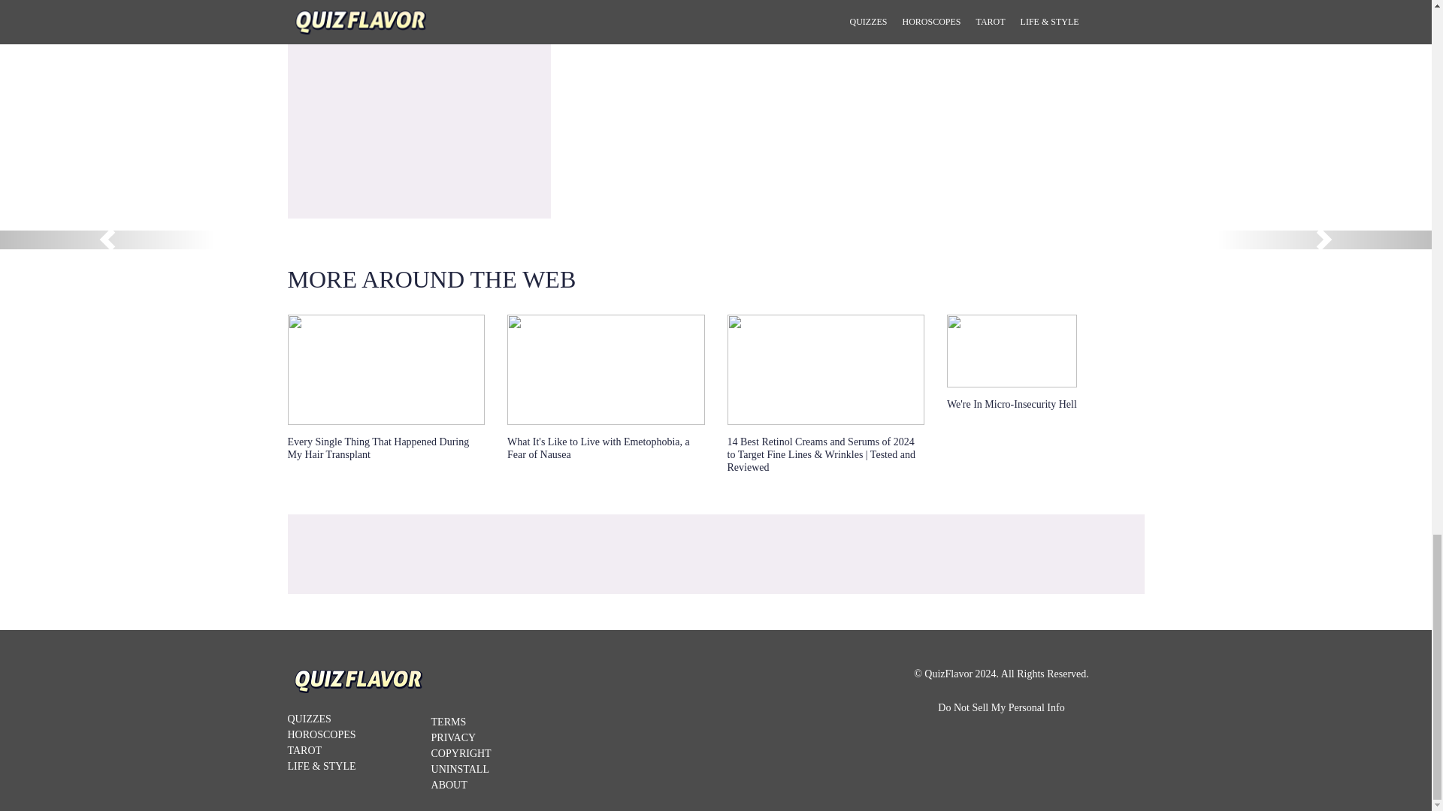 The image size is (1443, 811). Describe the element at coordinates (358, 688) in the screenshot. I see `QuizFlavor` at that location.